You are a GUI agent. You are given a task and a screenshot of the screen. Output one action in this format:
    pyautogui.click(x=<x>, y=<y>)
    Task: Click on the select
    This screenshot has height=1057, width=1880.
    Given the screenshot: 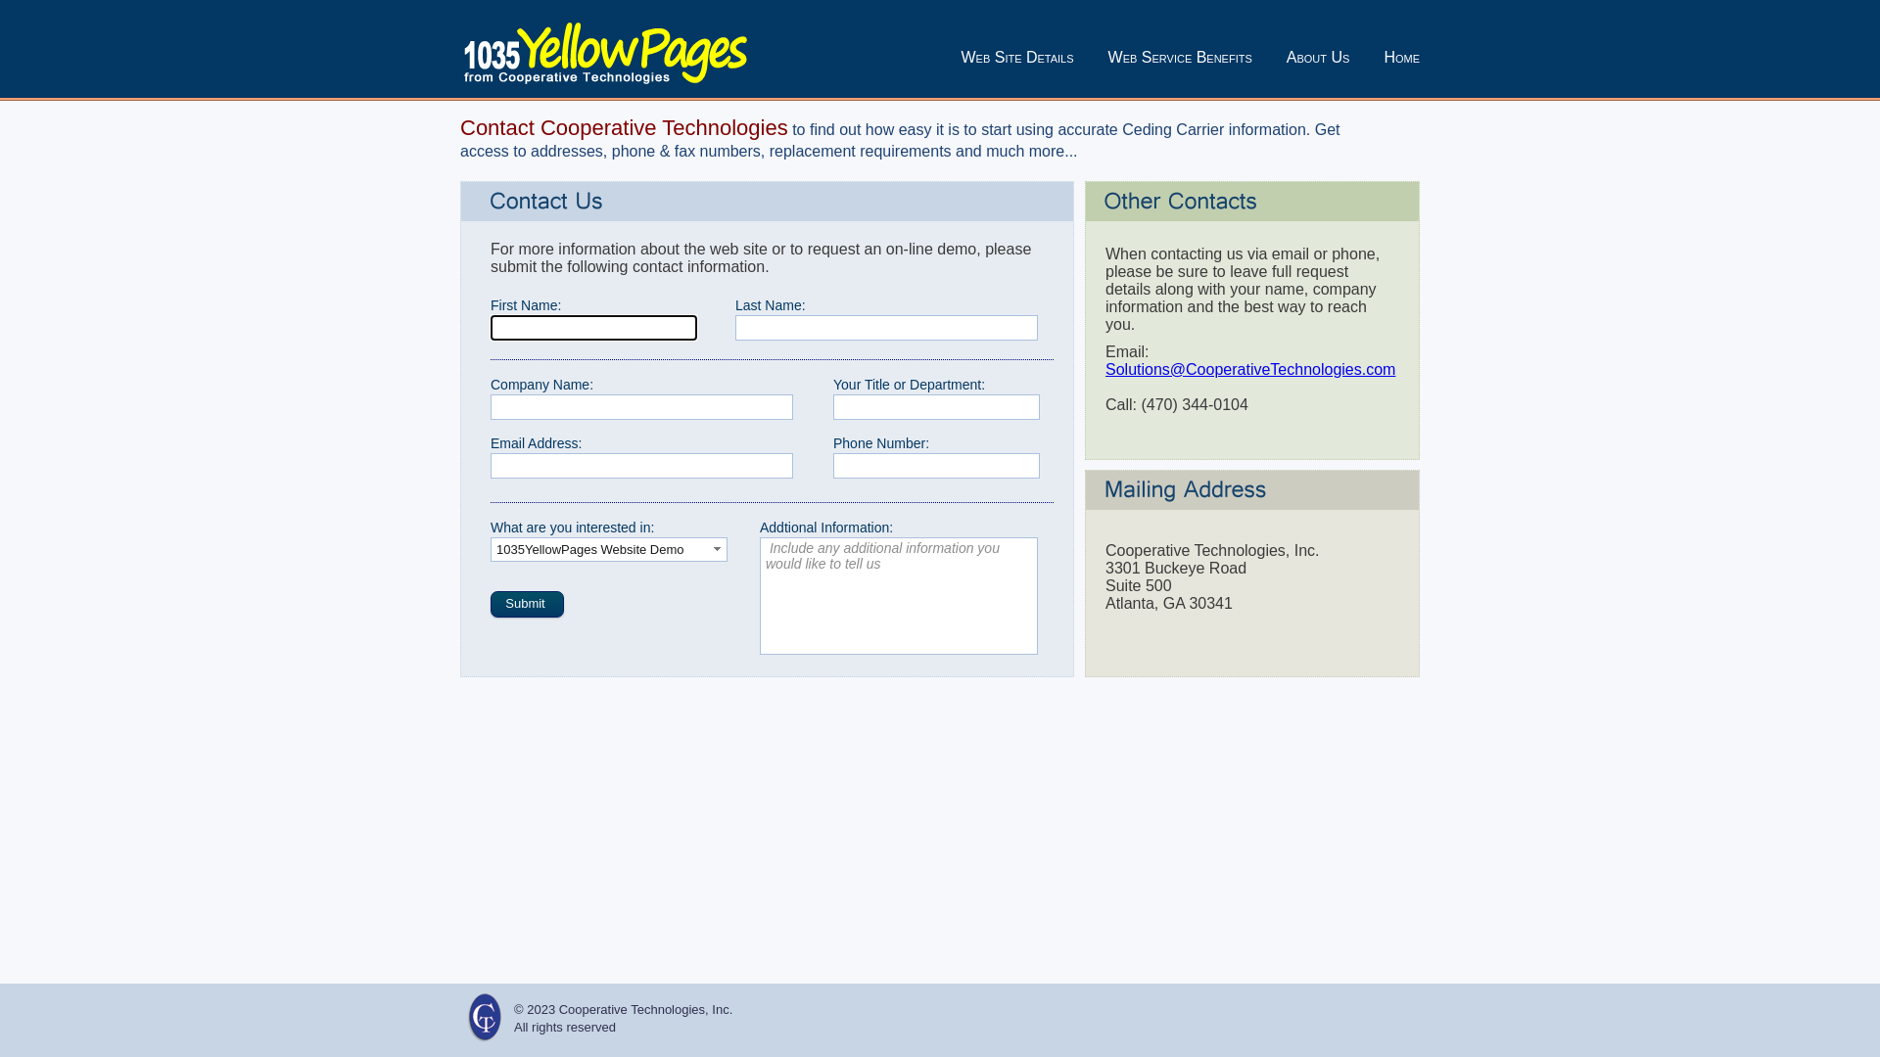 What is the action you would take?
    pyautogui.click(x=718, y=549)
    